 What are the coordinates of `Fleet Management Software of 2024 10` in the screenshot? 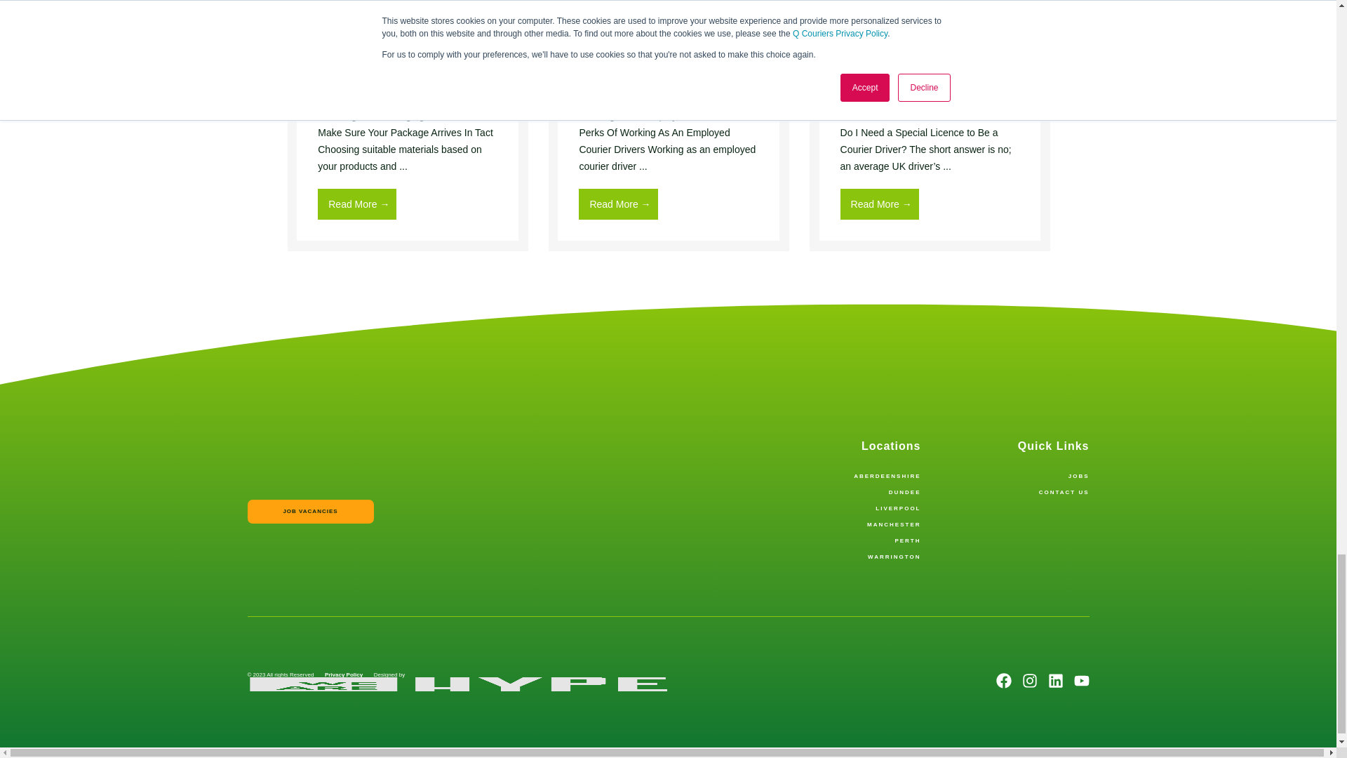 It's located at (930, 27).